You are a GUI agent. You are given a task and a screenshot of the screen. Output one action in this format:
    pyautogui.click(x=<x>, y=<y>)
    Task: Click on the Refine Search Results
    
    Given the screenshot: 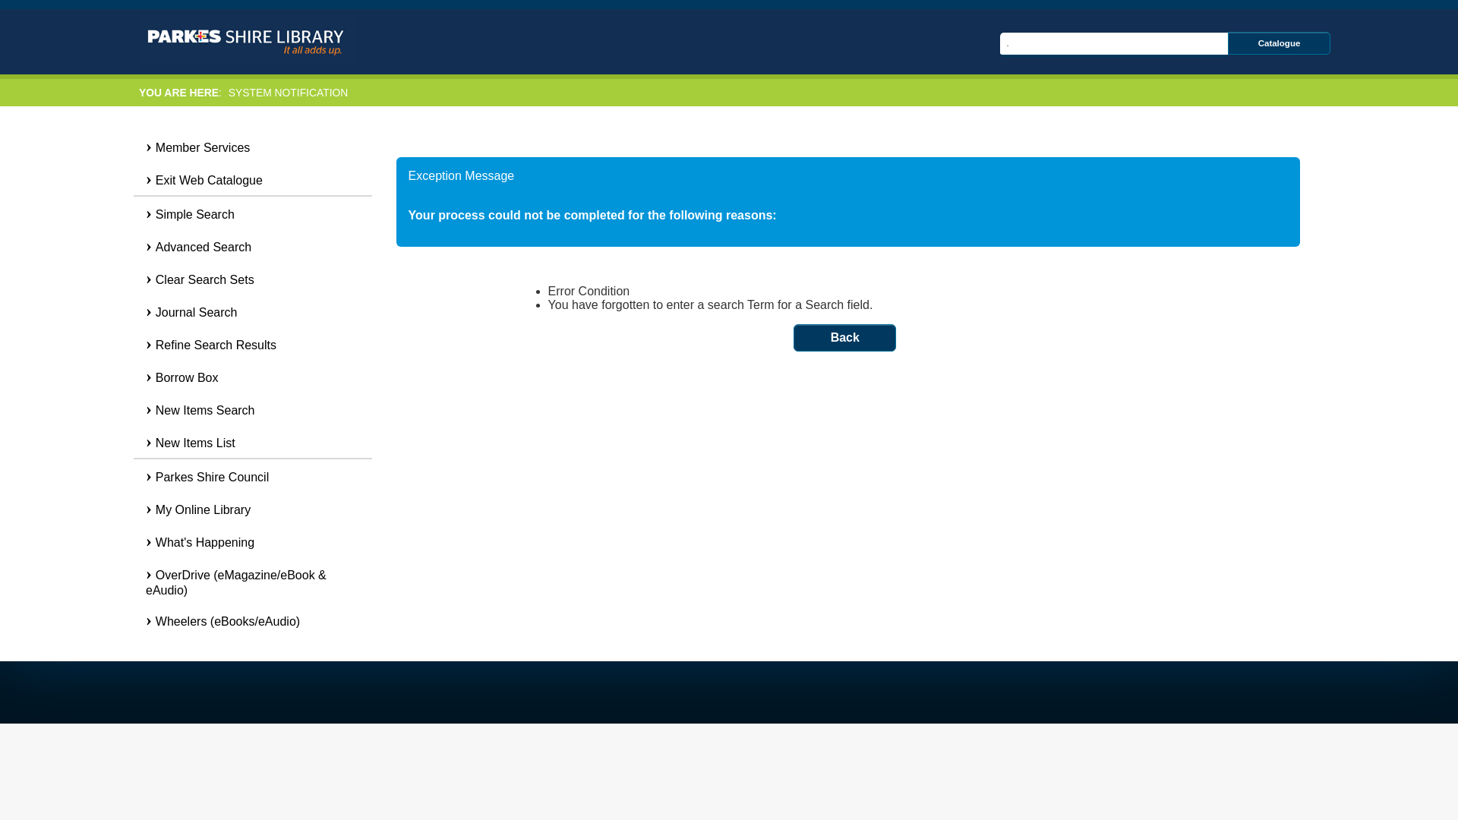 What is the action you would take?
    pyautogui.click(x=252, y=343)
    